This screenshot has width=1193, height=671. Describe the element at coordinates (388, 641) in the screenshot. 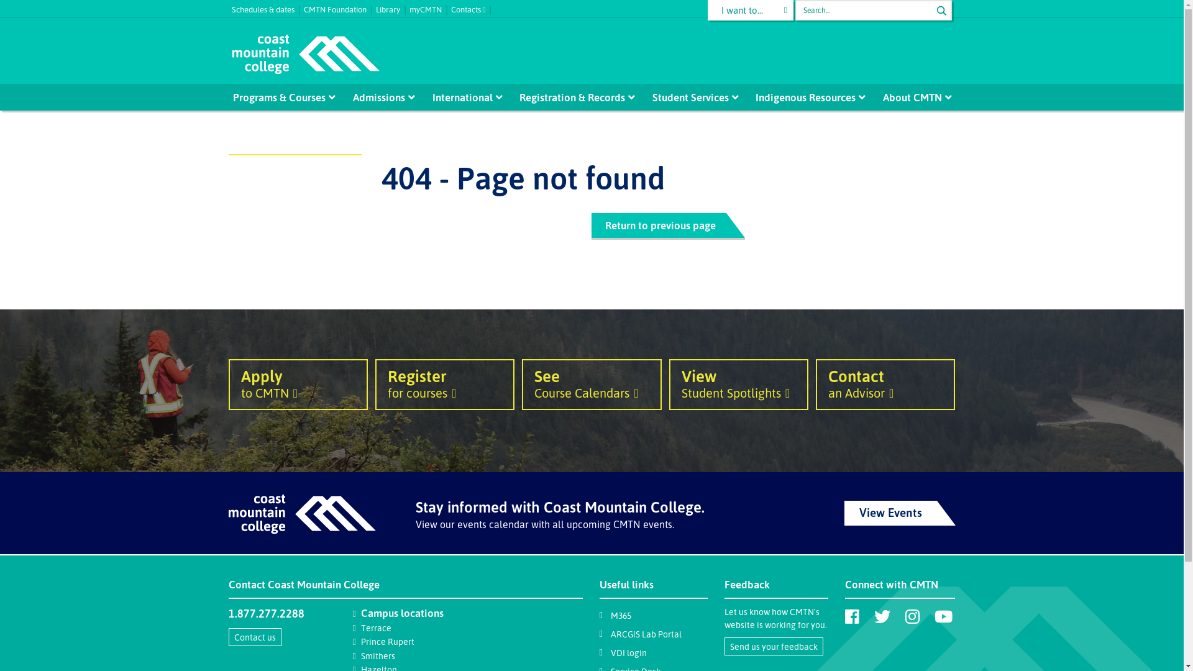

I see `Prince Rupert` at that location.